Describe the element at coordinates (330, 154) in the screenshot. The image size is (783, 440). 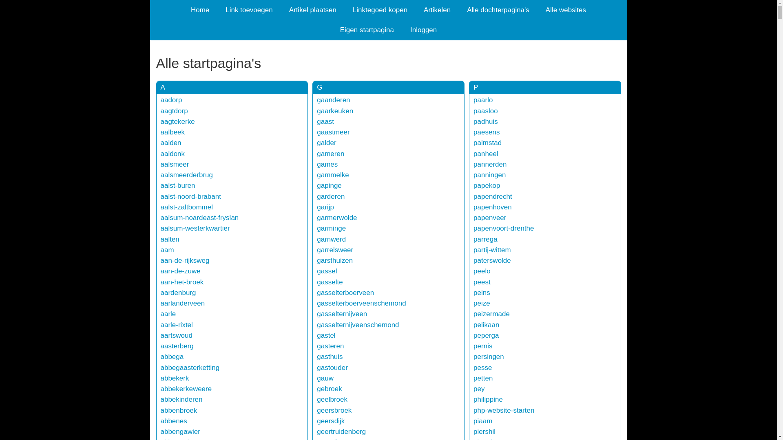
I see `gameren` at that location.